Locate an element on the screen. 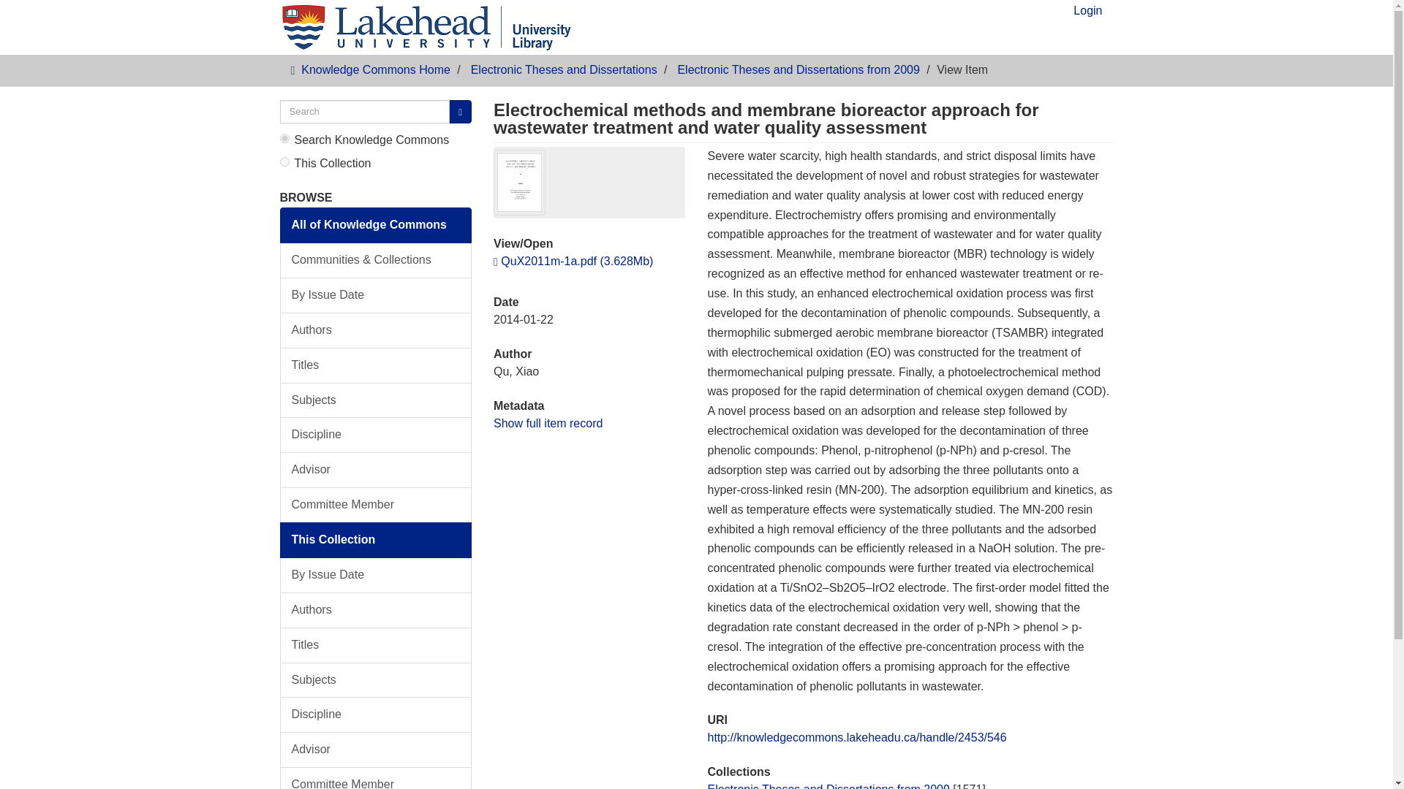 The image size is (1404, 789). Committee Member is located at coordinates (376, 777).